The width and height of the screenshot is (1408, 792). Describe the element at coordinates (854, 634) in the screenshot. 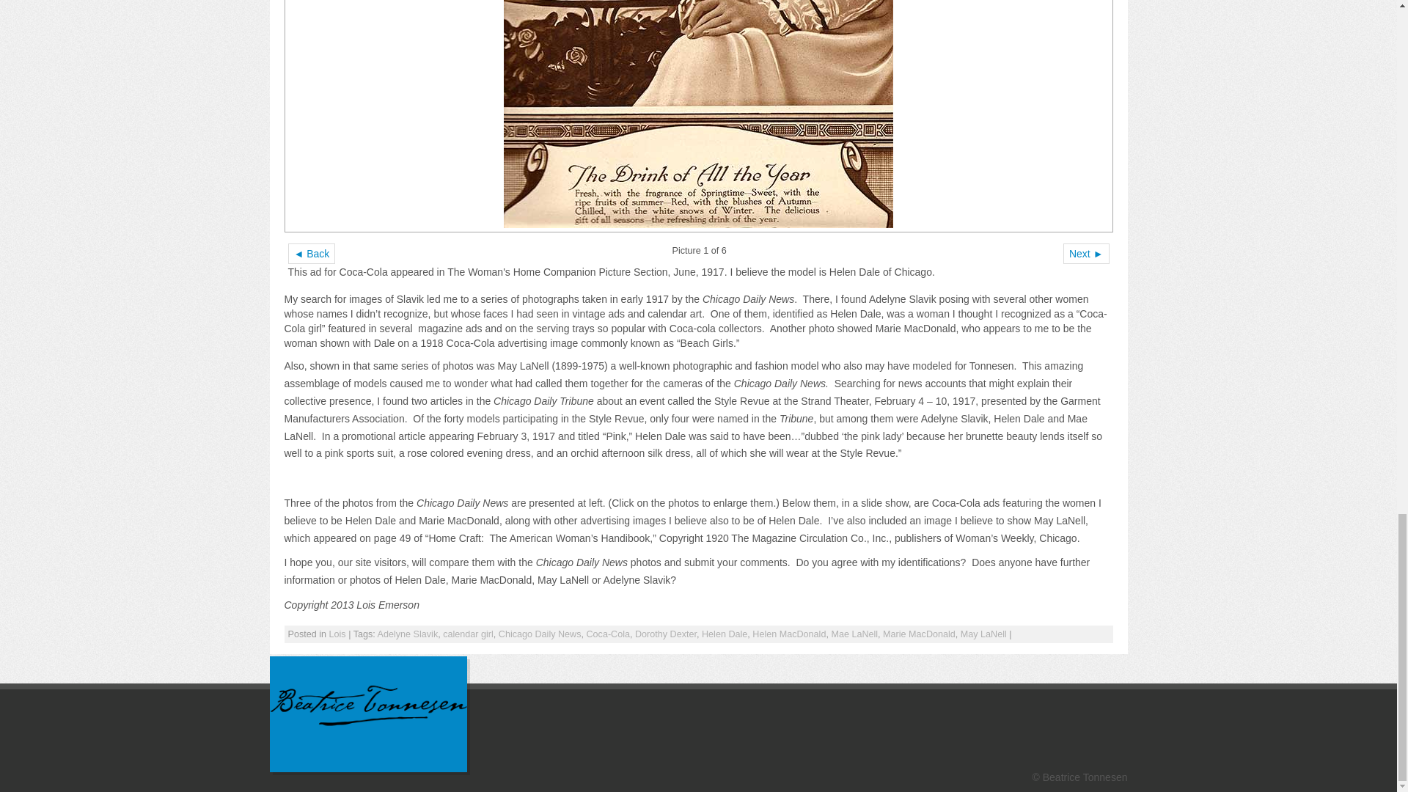

I see `Mae LaNell` at that location.